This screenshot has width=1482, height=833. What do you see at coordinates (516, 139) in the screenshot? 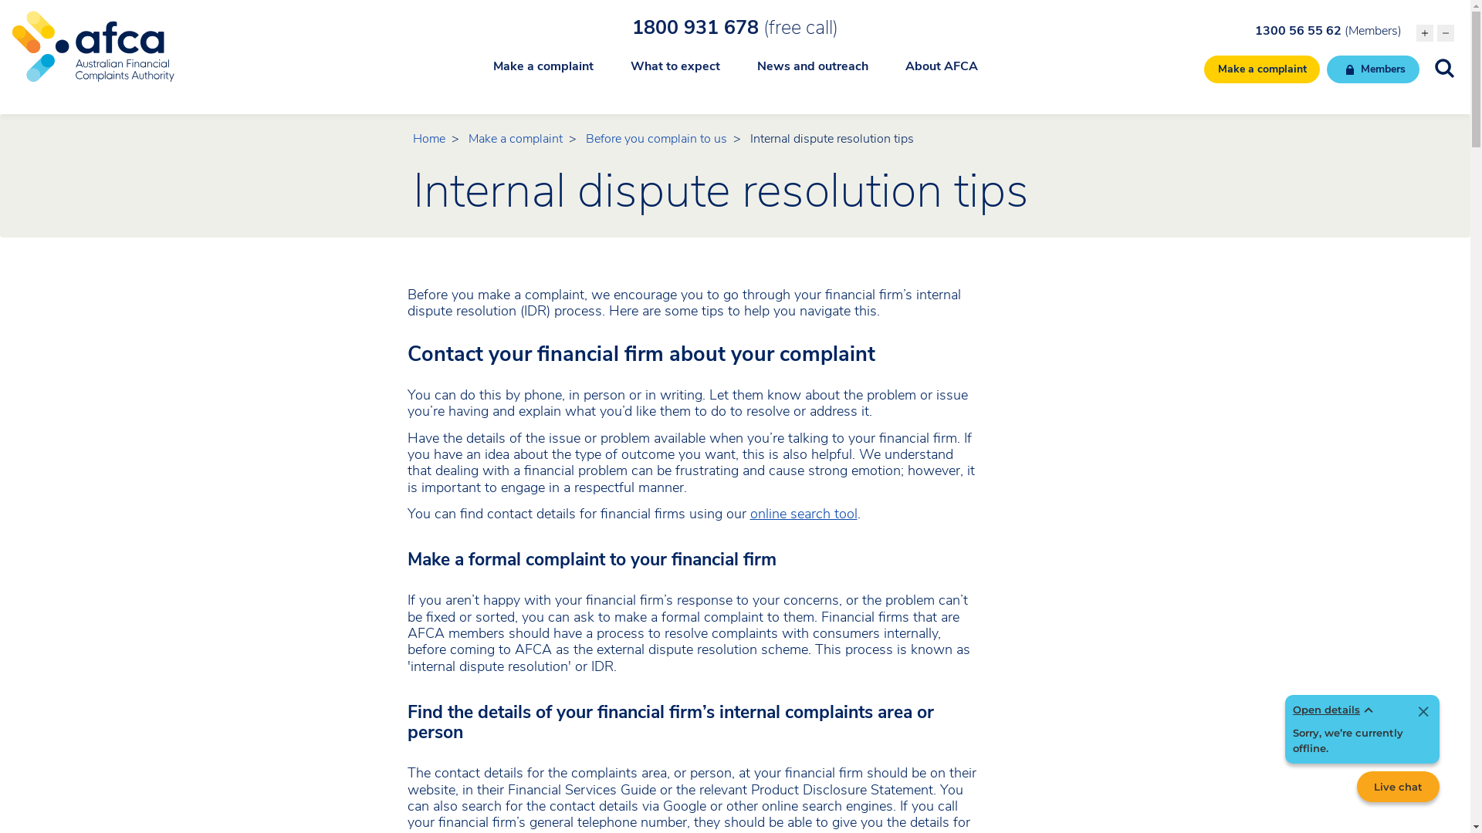
I see `Make a complaint` at bounding box center [516, 139].